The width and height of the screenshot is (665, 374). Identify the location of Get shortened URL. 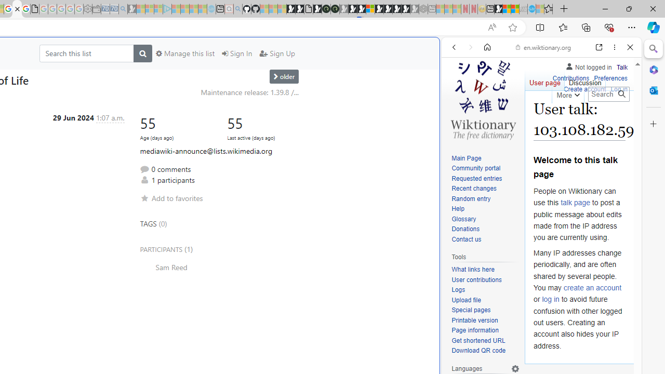
(478, 341).